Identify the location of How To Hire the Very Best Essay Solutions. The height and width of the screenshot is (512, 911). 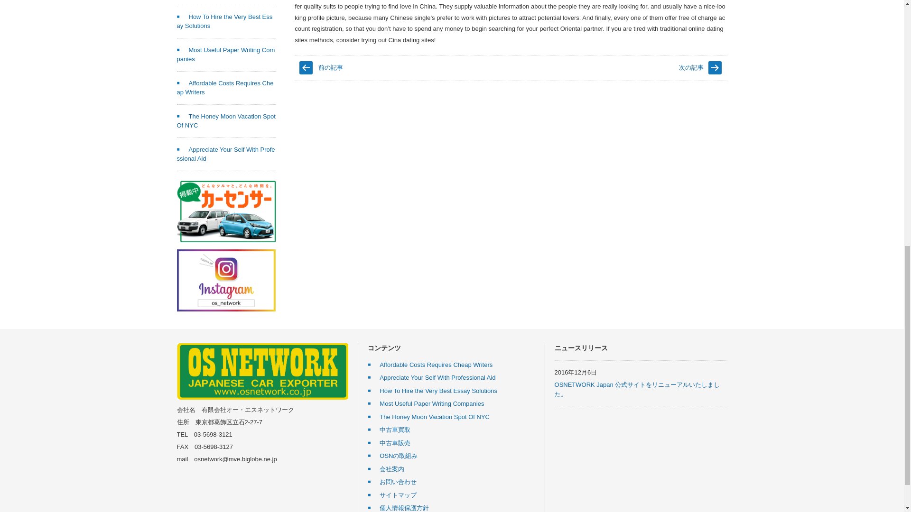
(224, 21).